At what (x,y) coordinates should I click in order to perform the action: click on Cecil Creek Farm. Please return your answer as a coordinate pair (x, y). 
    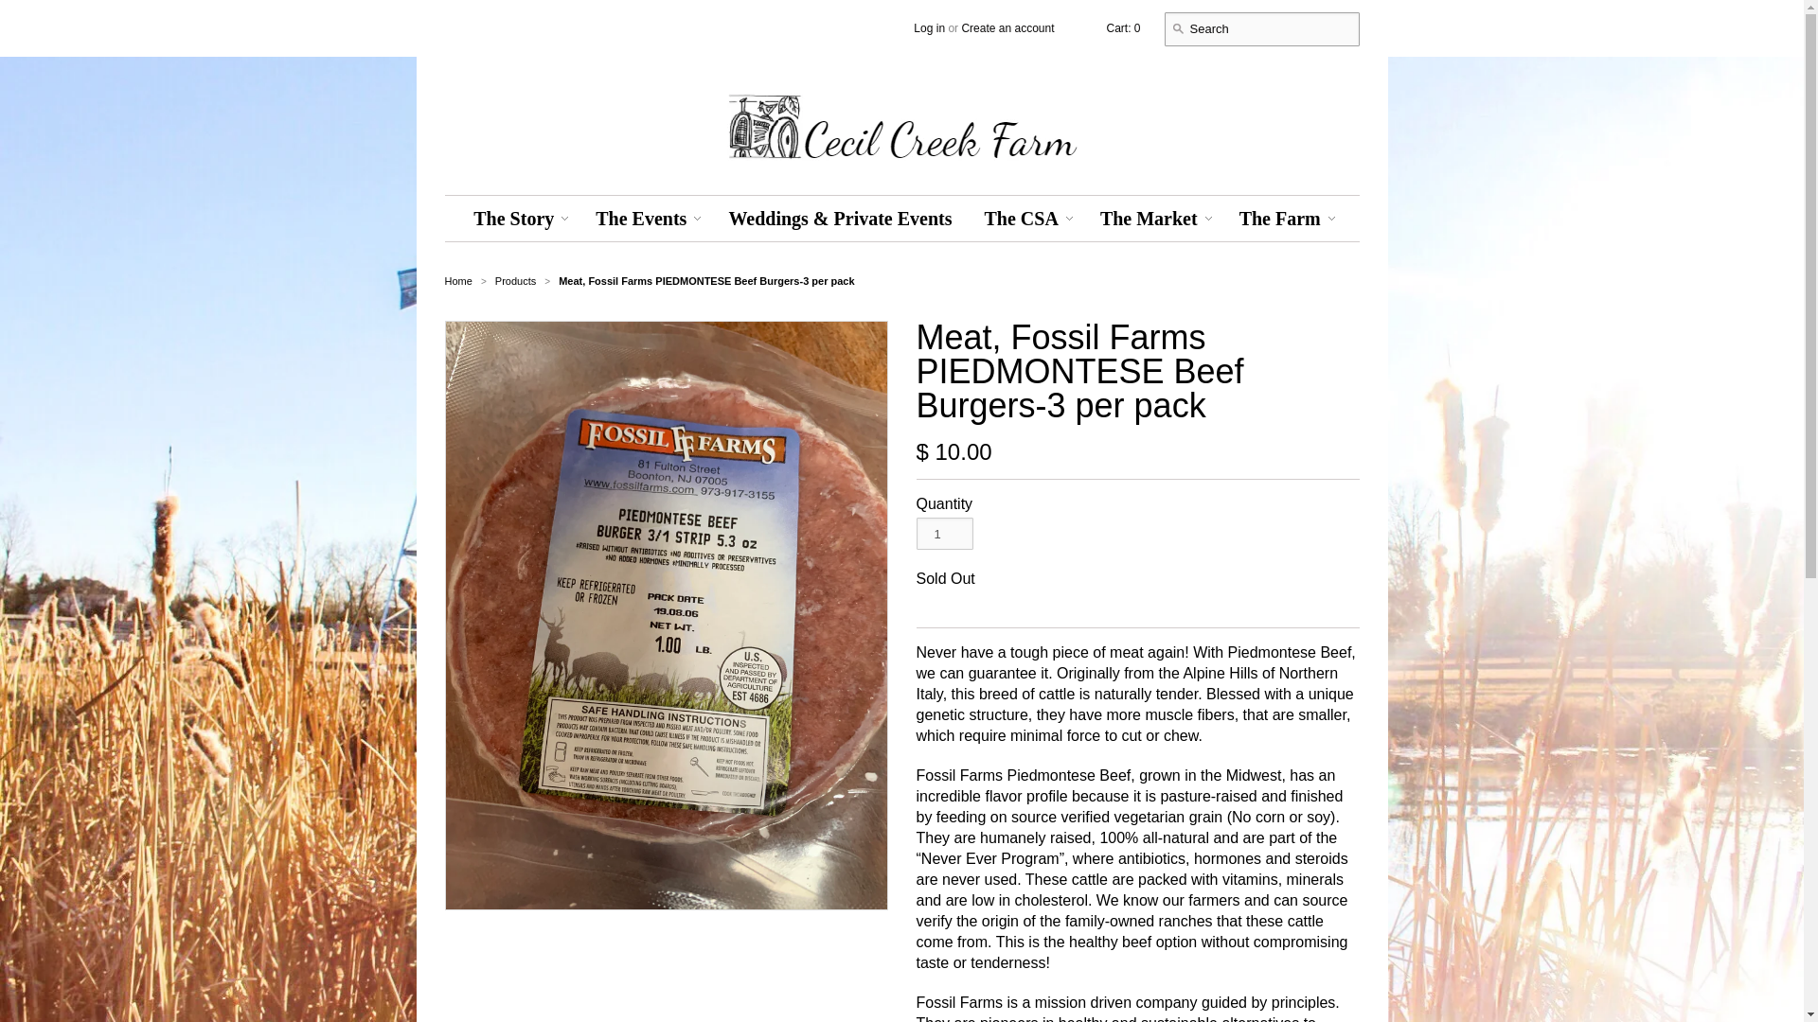
    Looking at the image, I should click on (458, 280).